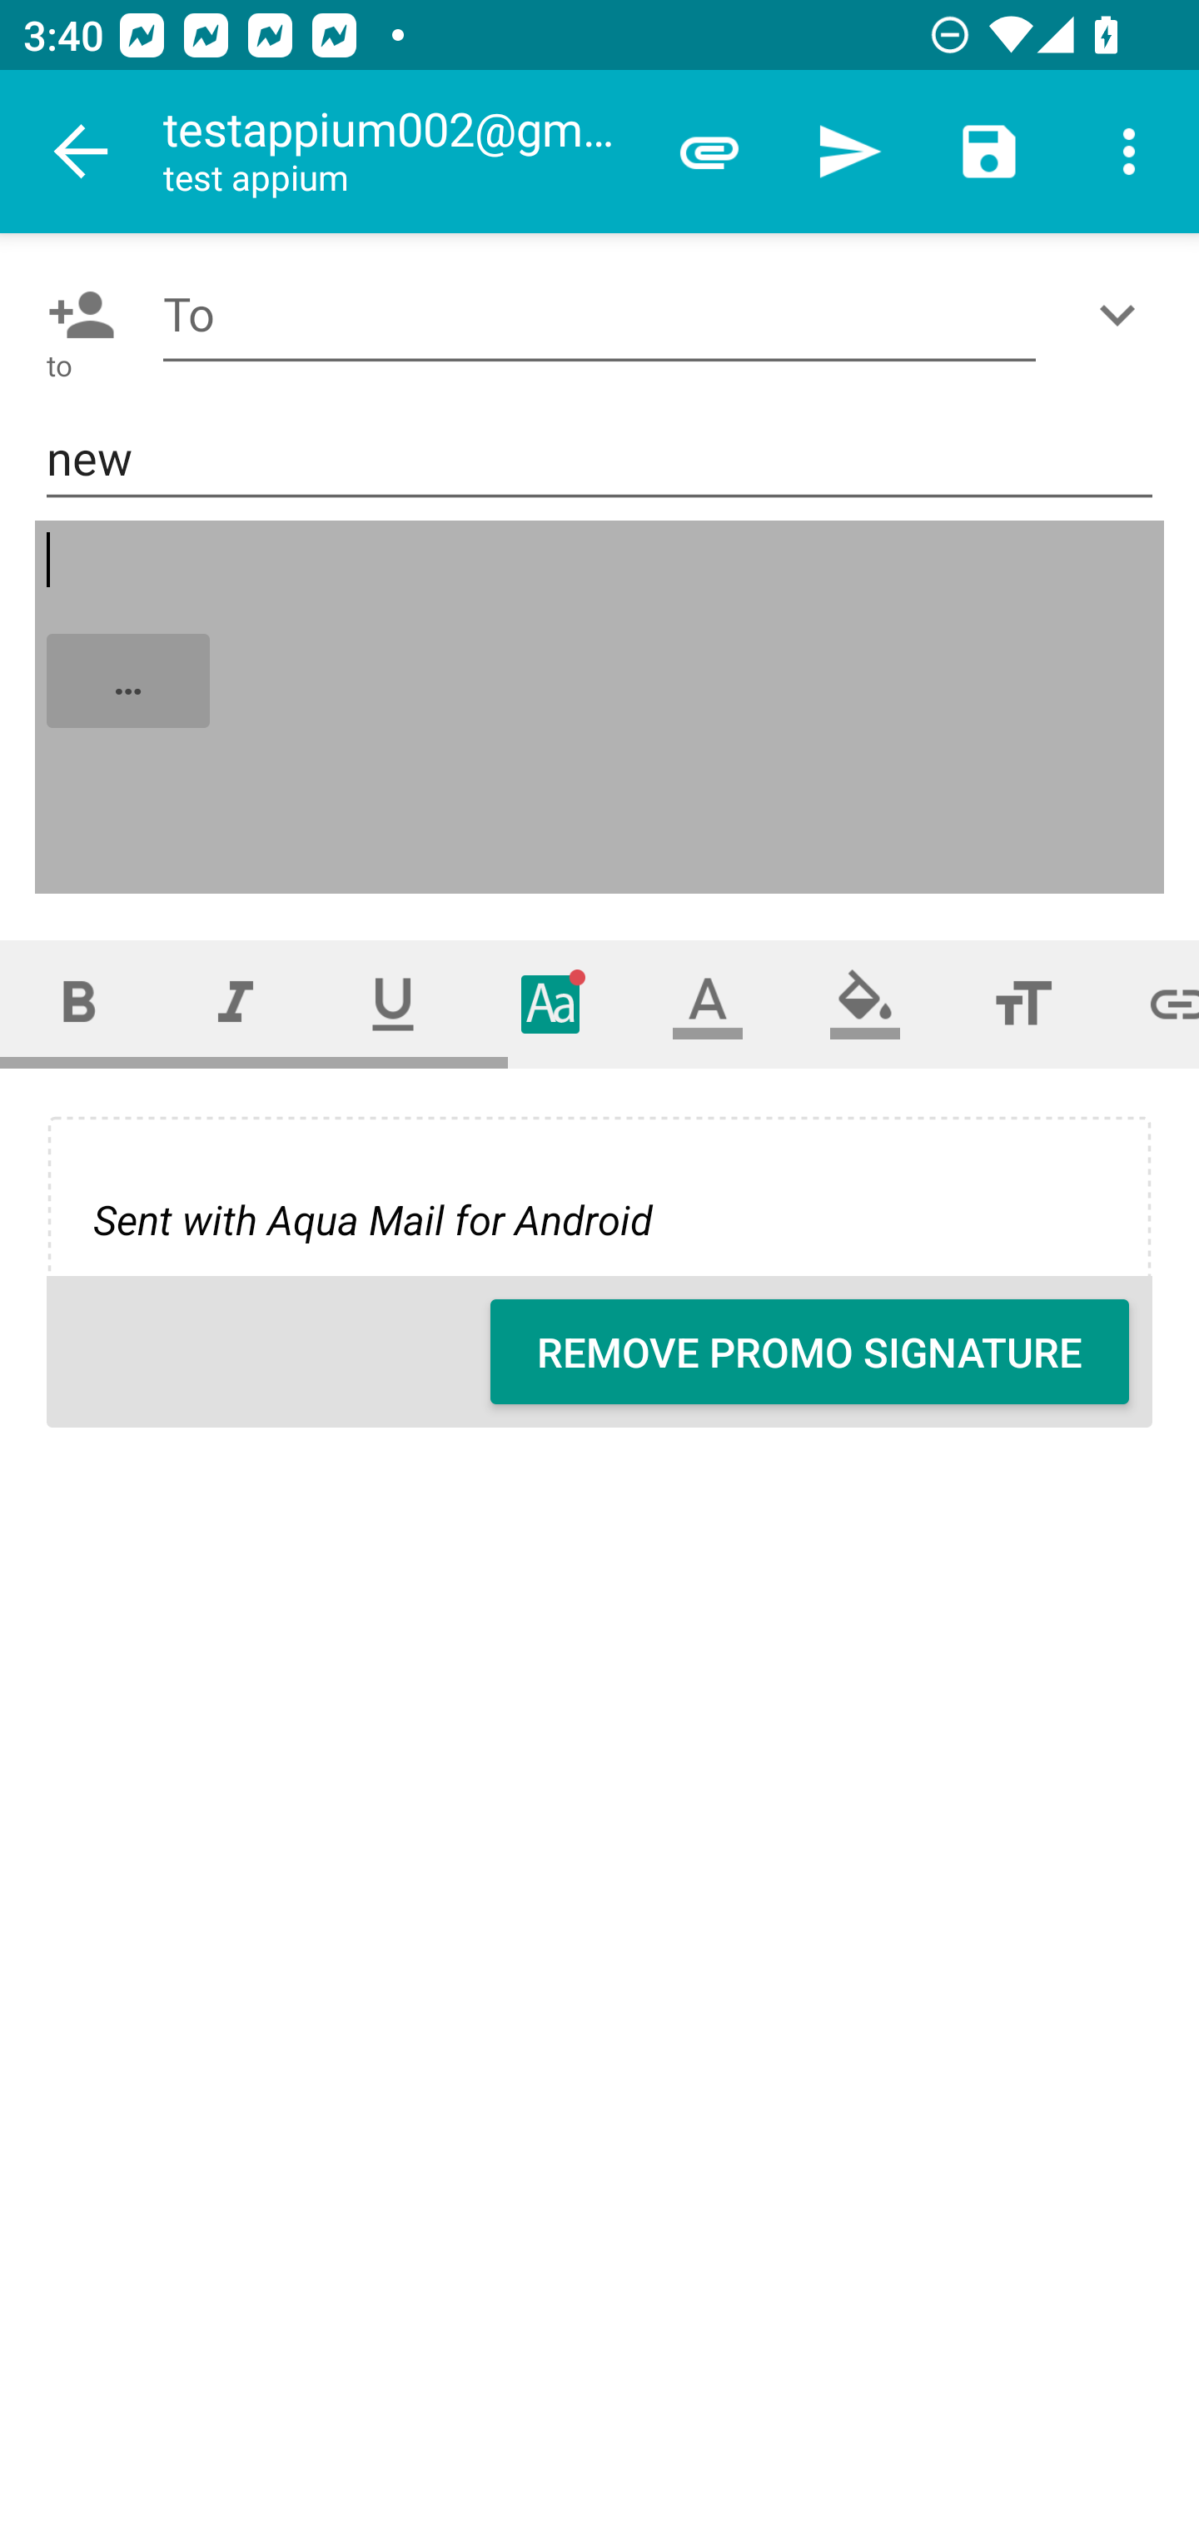 The height and width of the screenshot is (2532, 1199). Describe the element at coordinates (809, 1352) in the screenshot. I see `REMOVE PROMO SIGNATURE` at that location.